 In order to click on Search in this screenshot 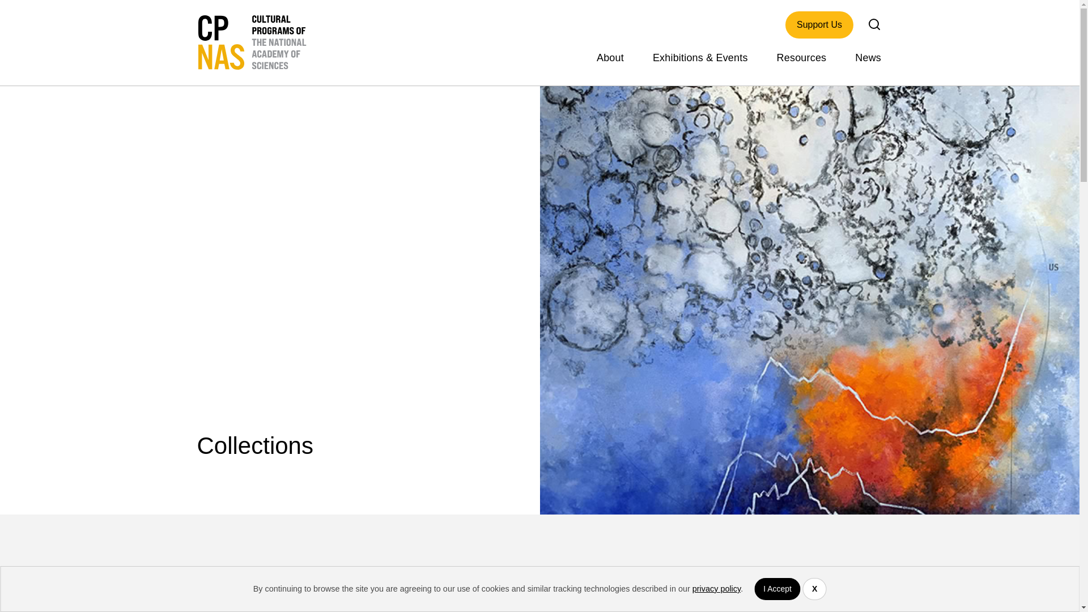, I will do `click(874, 24)`.